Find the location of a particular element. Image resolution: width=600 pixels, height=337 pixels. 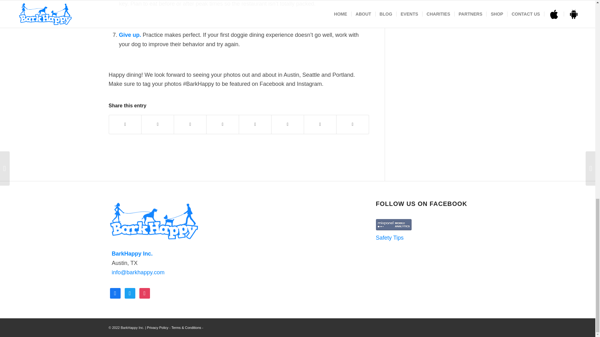

Privacy Policy is located at coordinates (157, 328).